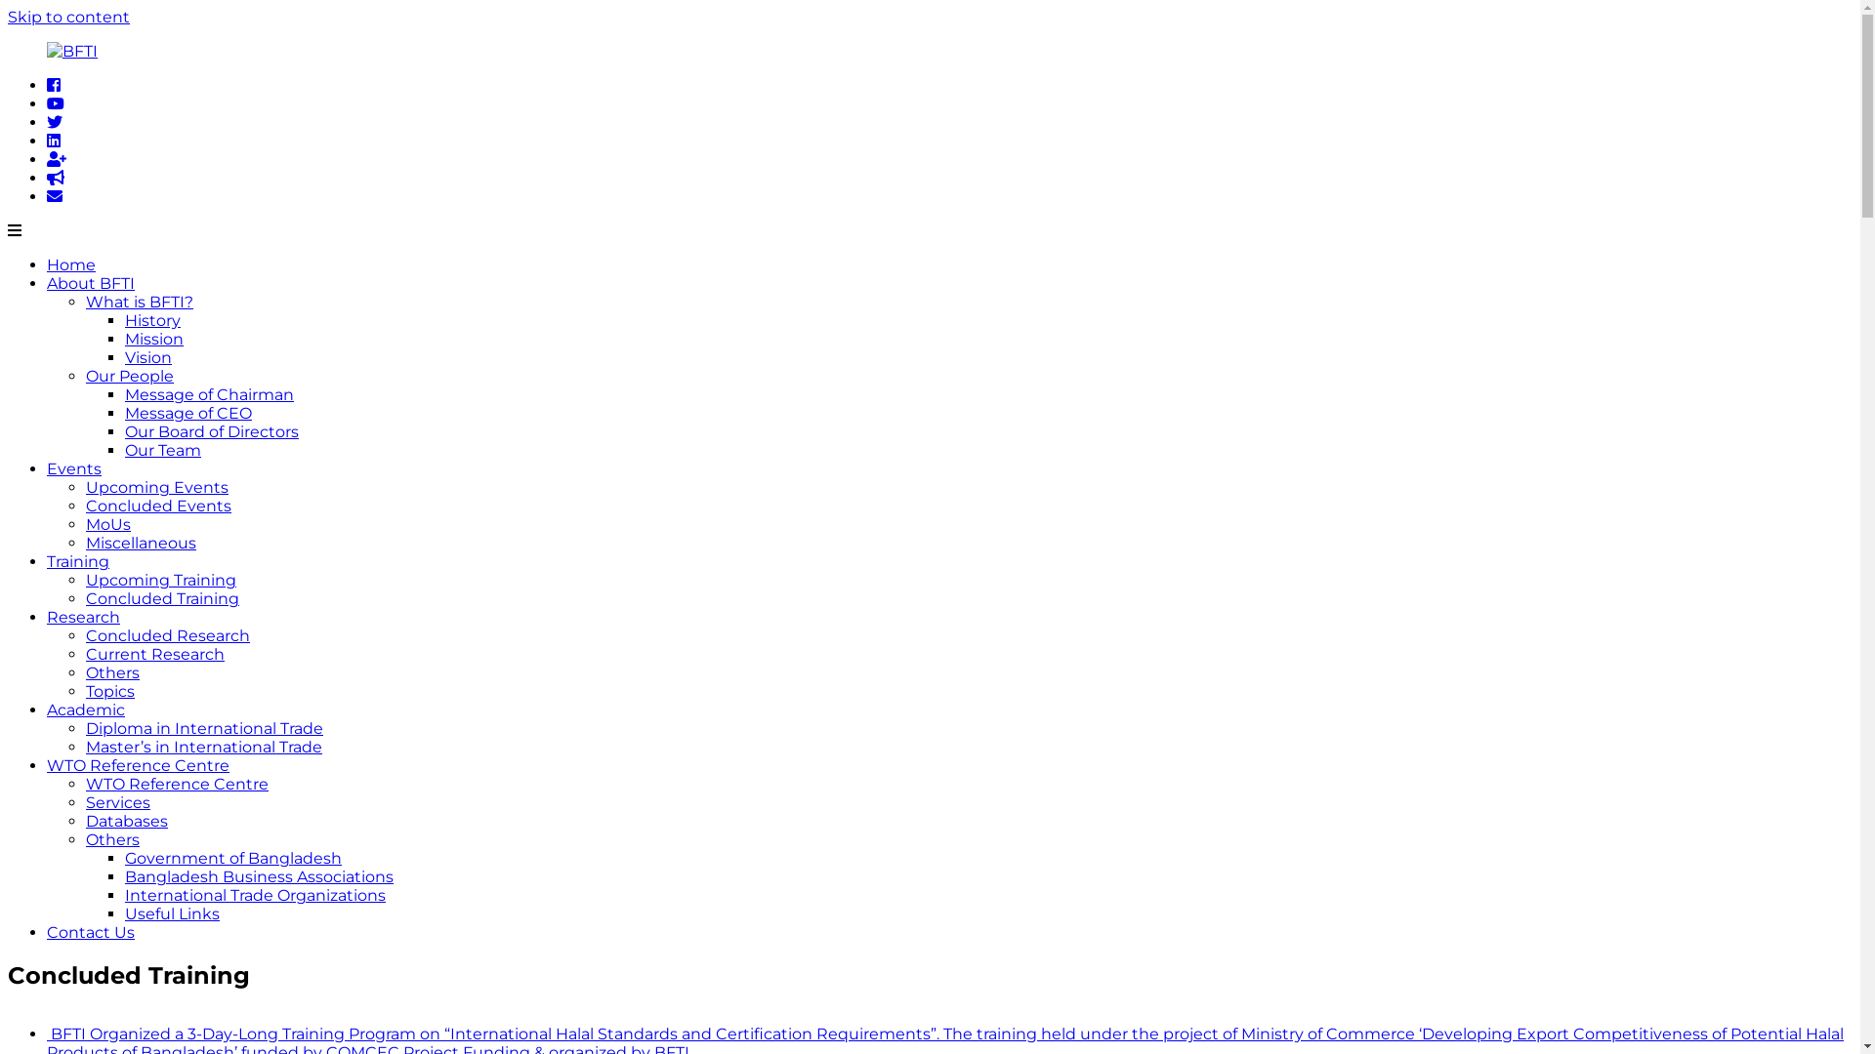  I want to click on Government of Bangladesh, so click(233, 859).